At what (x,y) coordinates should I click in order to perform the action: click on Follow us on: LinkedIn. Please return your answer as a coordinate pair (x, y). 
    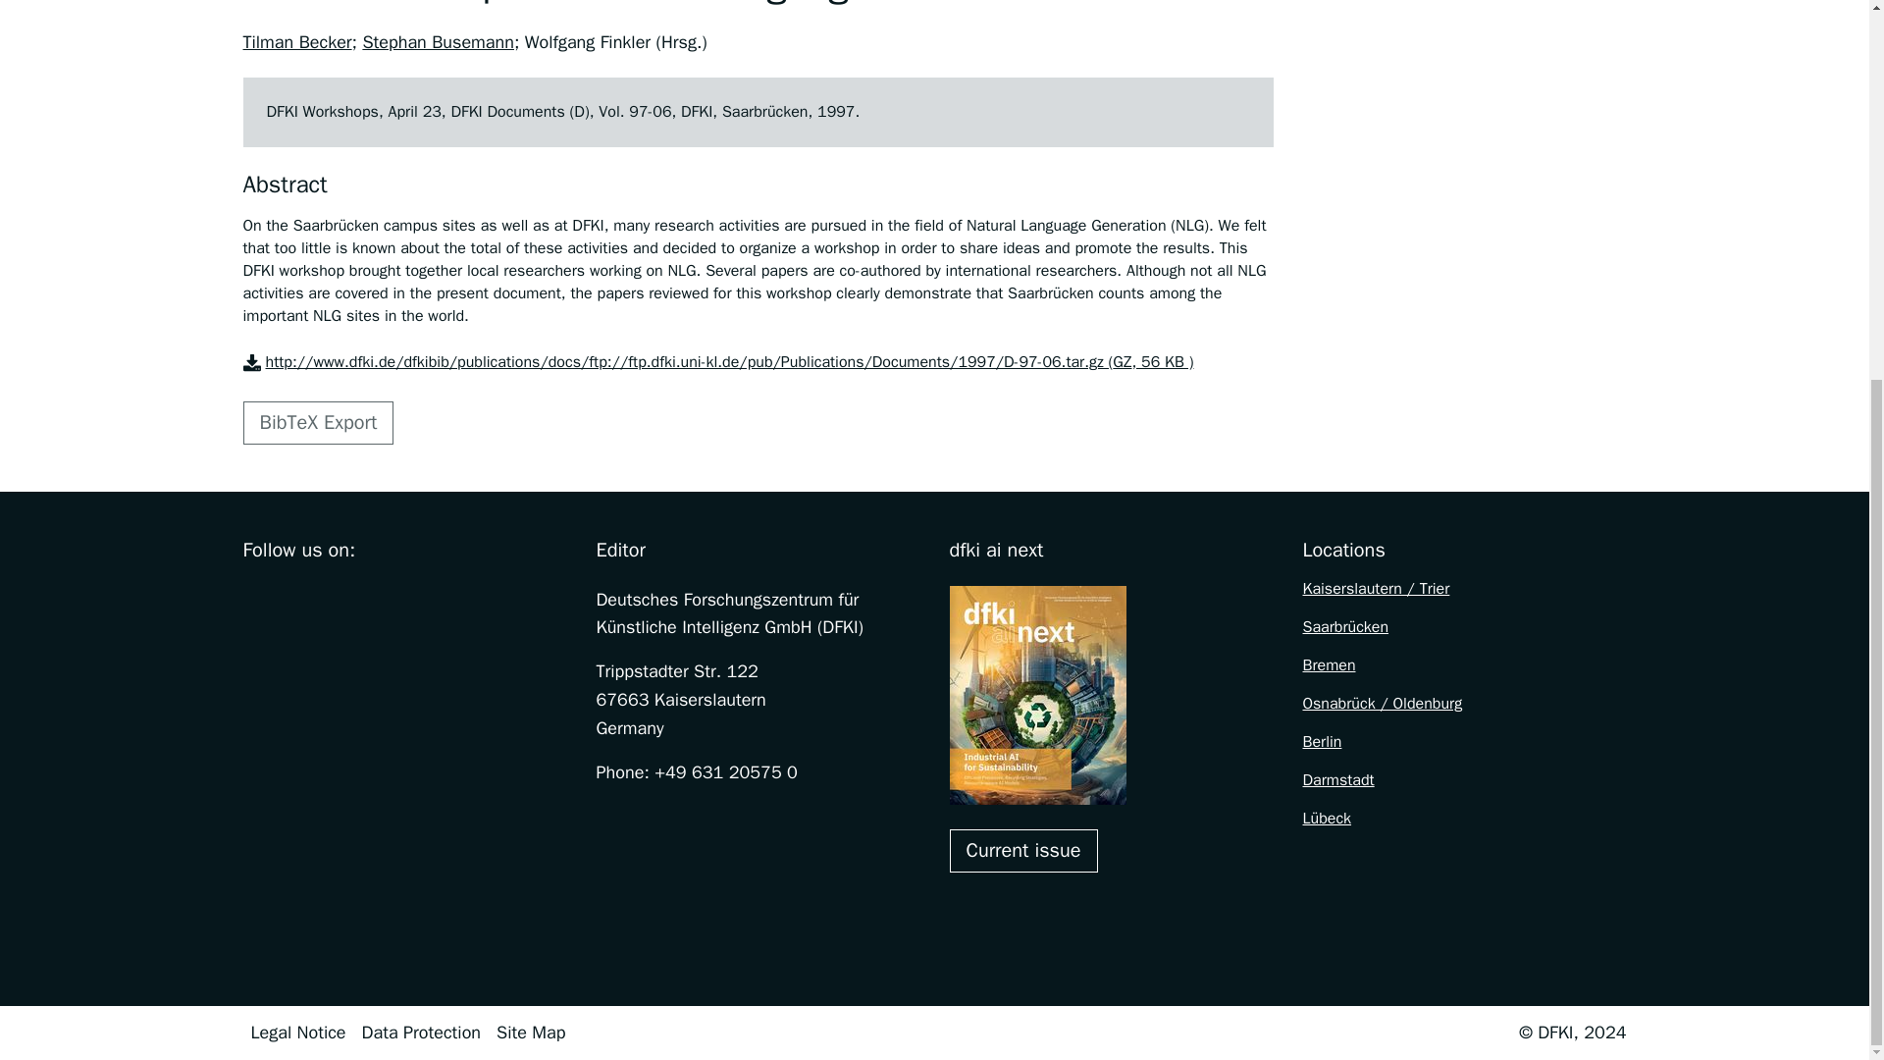
    Looking at the image, I should click on (420, 599).